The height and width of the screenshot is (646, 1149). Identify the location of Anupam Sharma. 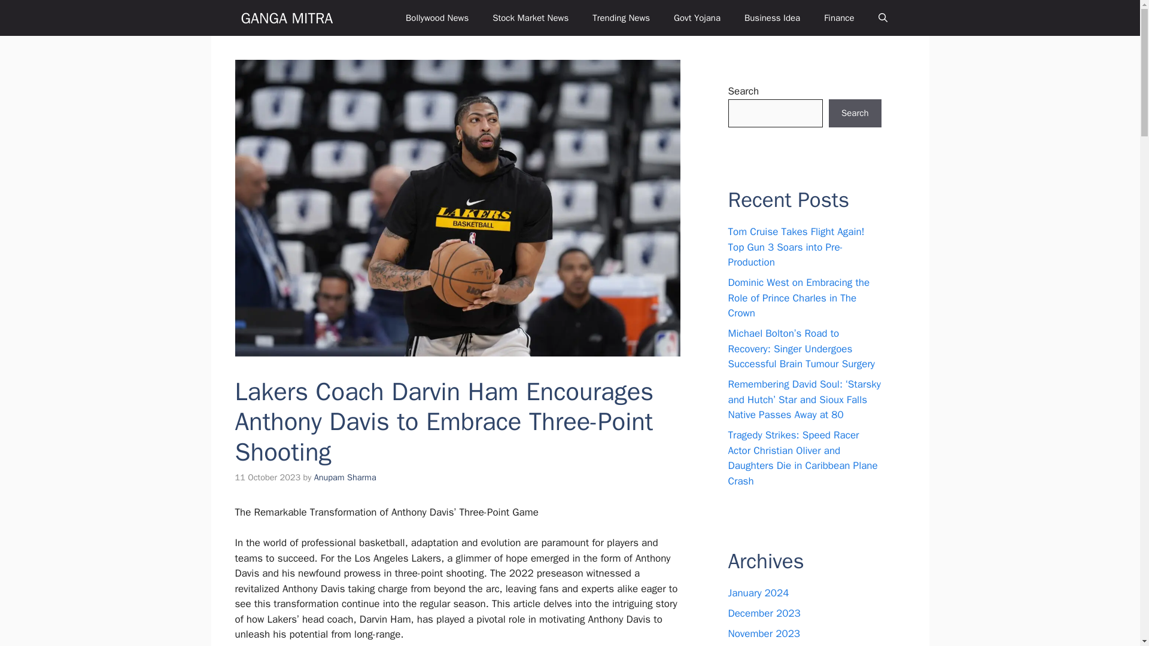
(345, 477).